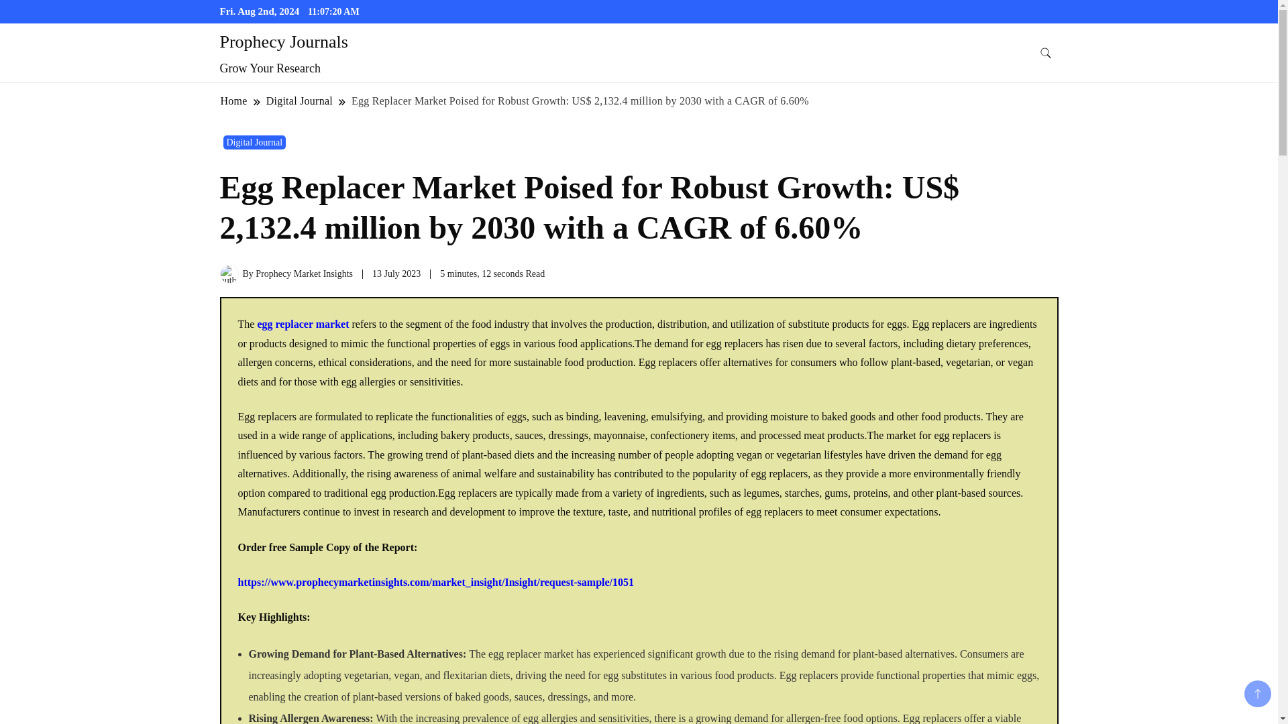 Image resolution: width=1288 pixels, height=724 pixels. Describe the element at coordinates (304, 274) in the screenshot. I see `Prophecy Market Insights` at that location.